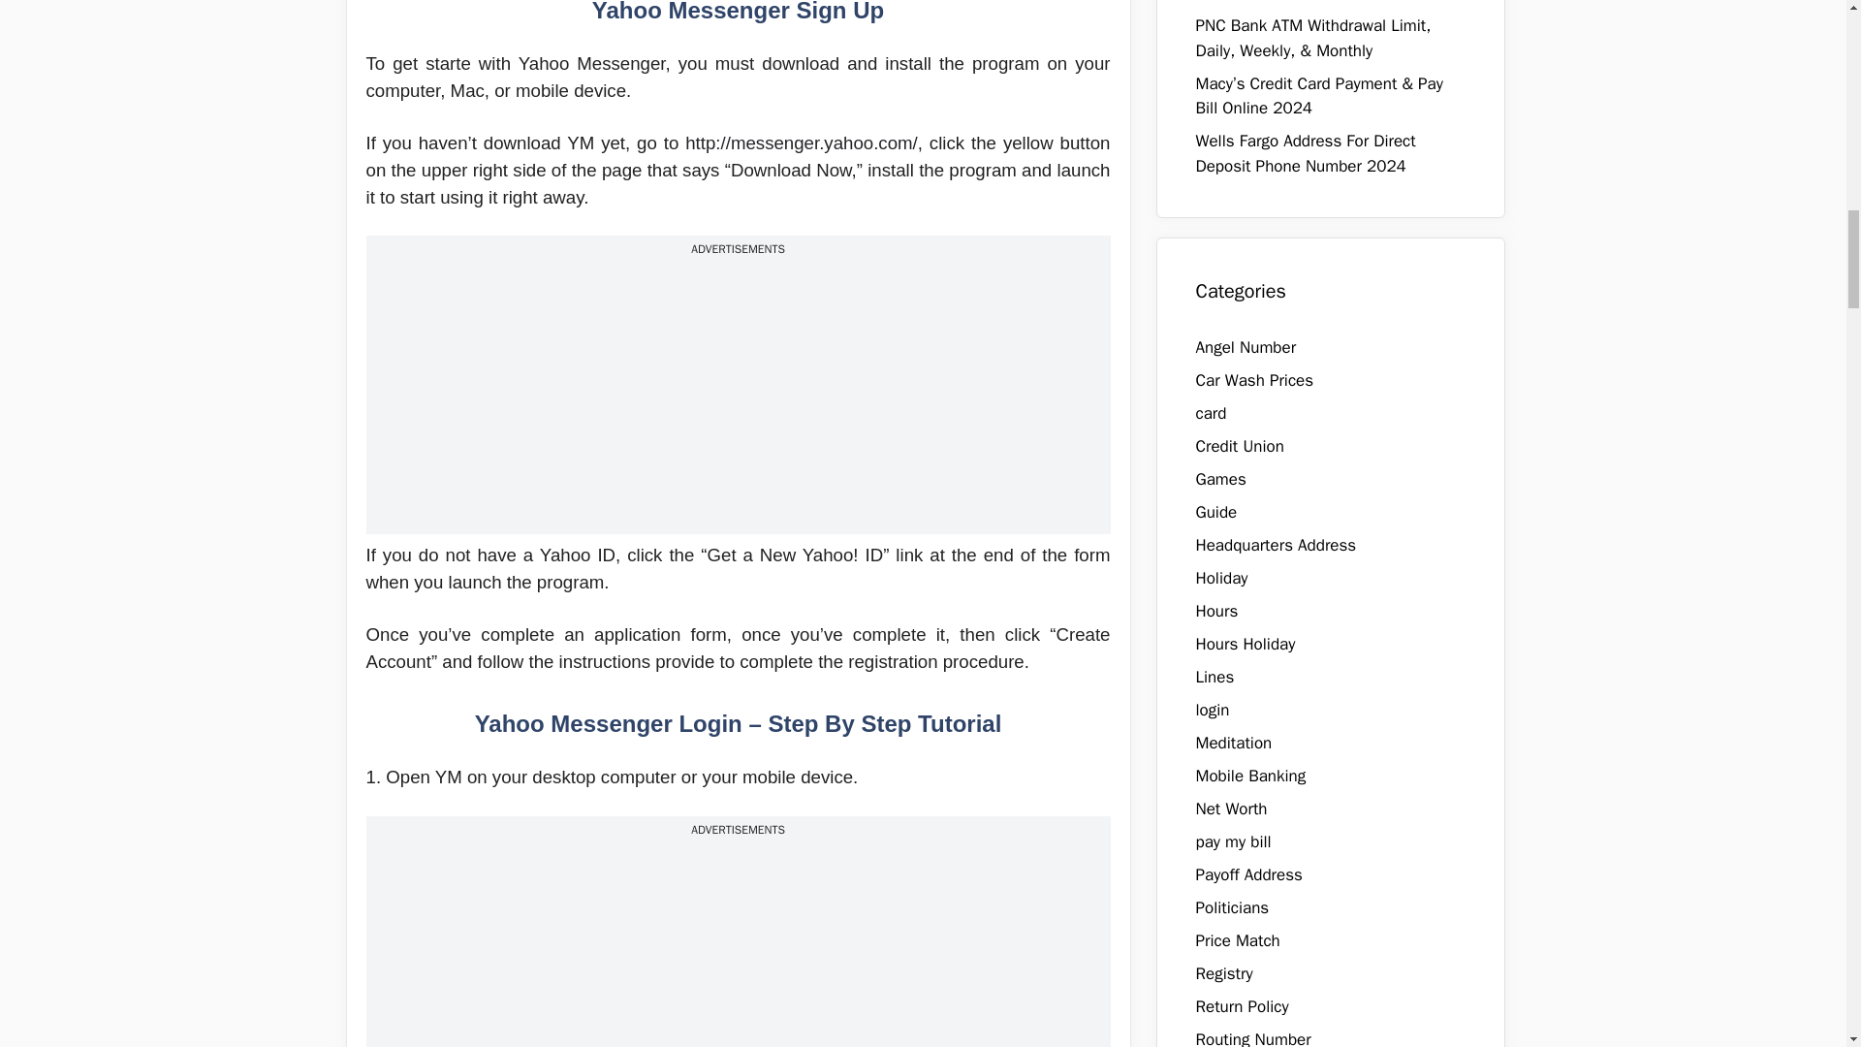  I want to click on Circle K Car Wash Prices List 2024, so click(1322, 2).